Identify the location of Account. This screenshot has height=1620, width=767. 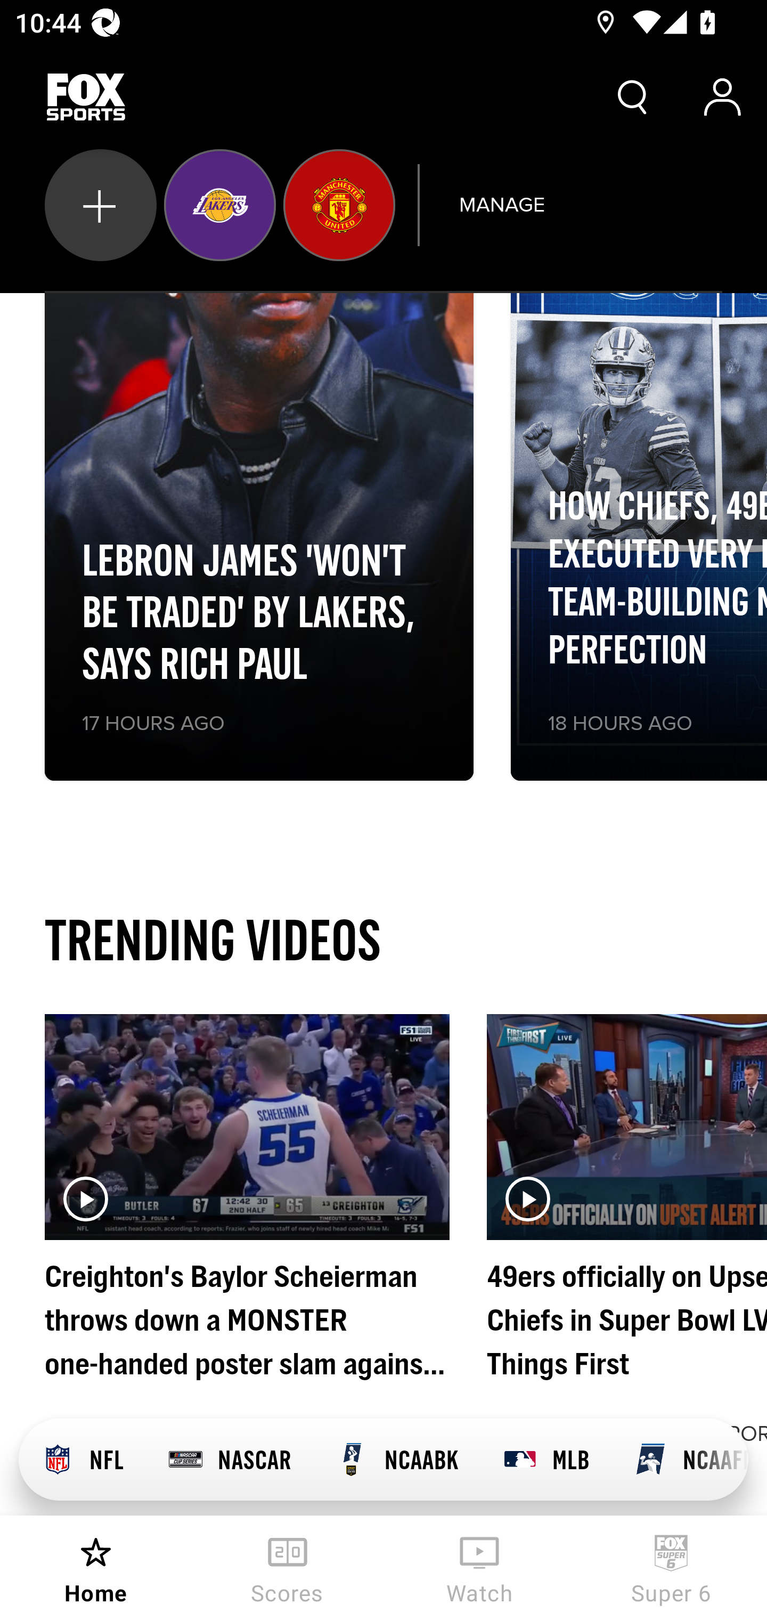
(722, 97).